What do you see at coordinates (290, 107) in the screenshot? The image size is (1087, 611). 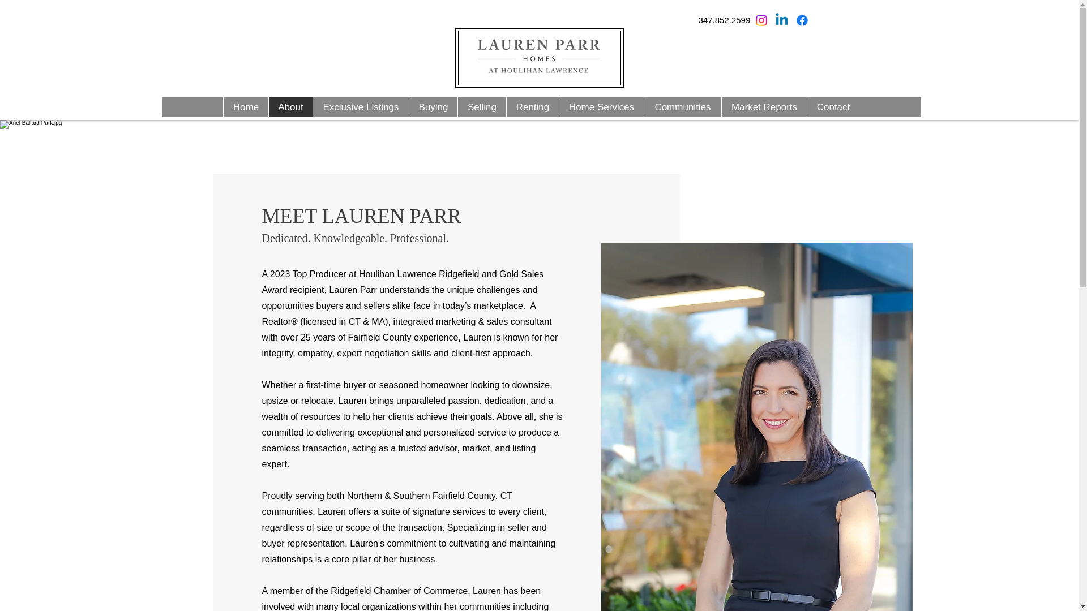 I see `About` at bounding box center [290, 107].